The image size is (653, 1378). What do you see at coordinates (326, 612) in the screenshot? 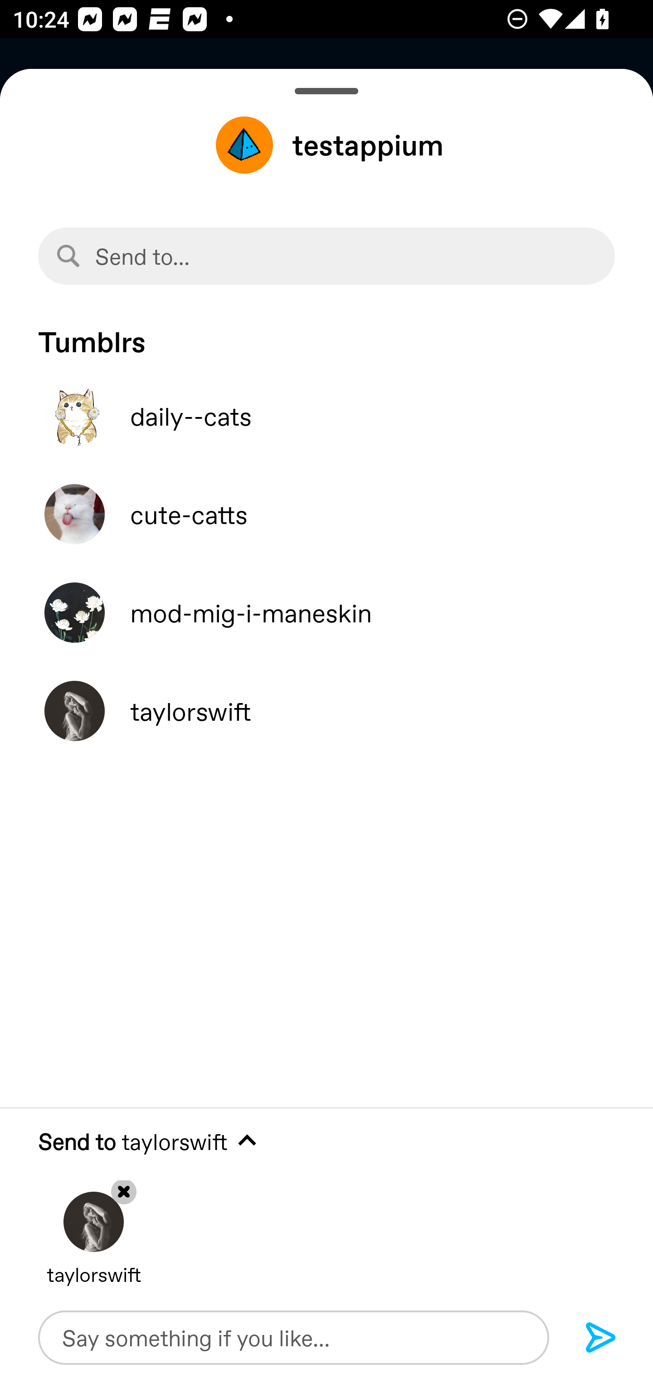
I see `mod-mig-i-maneskin` at bounding box center [326, 612].